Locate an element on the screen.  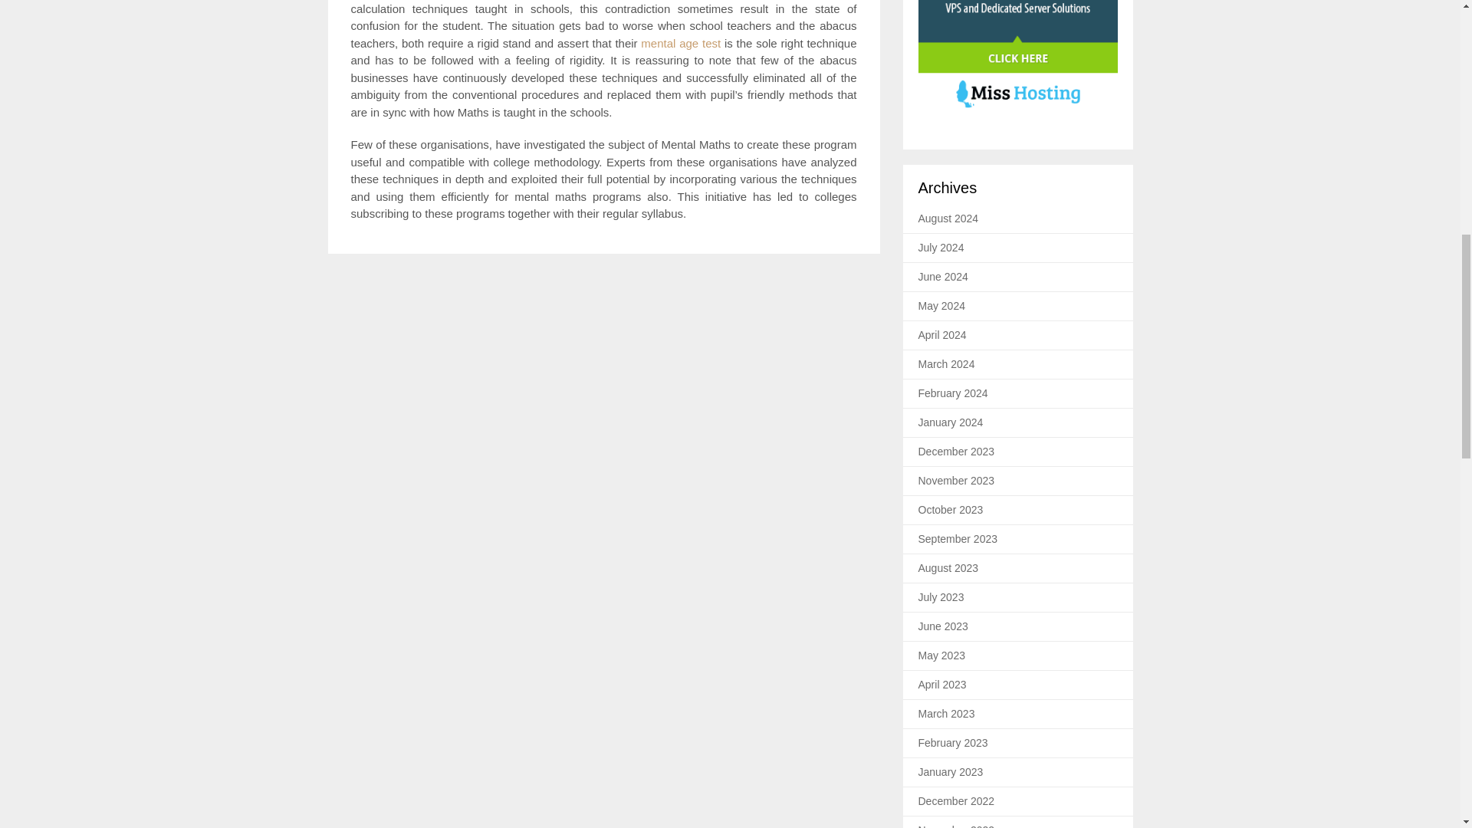
mental age test is located at coordinates (681, 43).